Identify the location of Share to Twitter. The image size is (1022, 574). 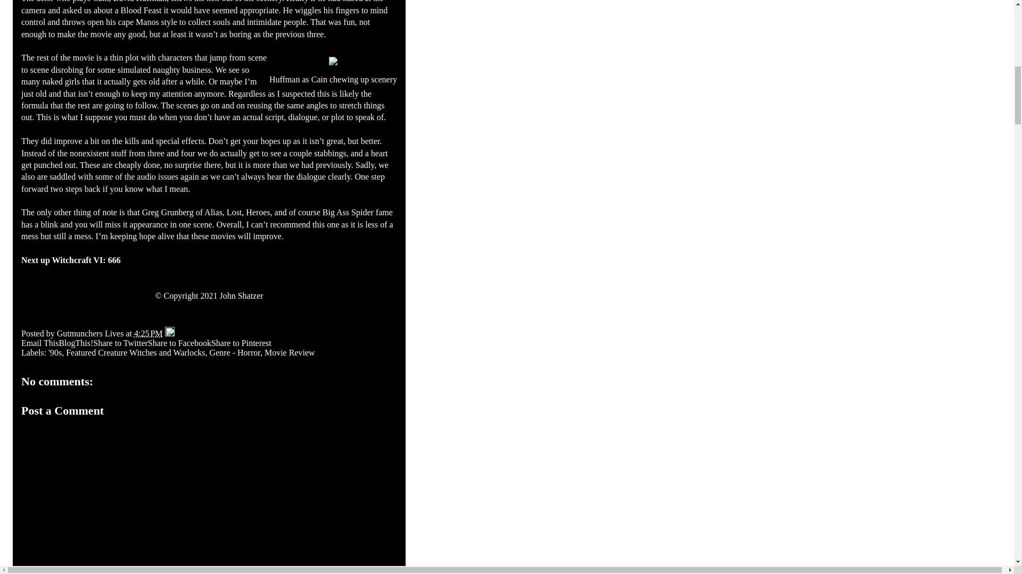
(120, 343).